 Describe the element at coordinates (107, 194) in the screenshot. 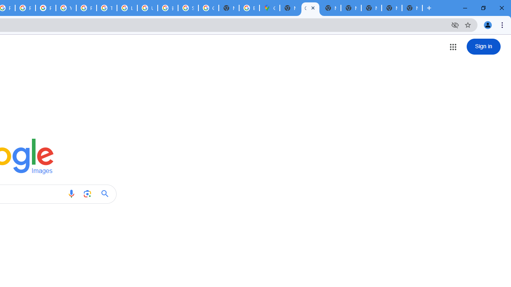

I see `Google Search` at that location.